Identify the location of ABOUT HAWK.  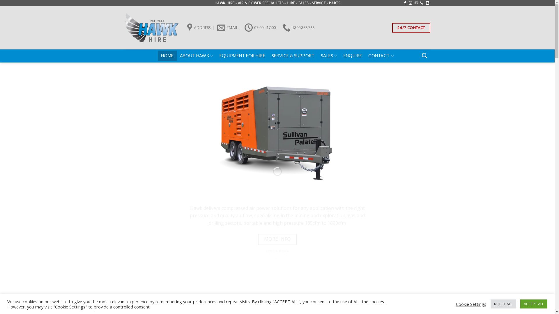
(197, 56).